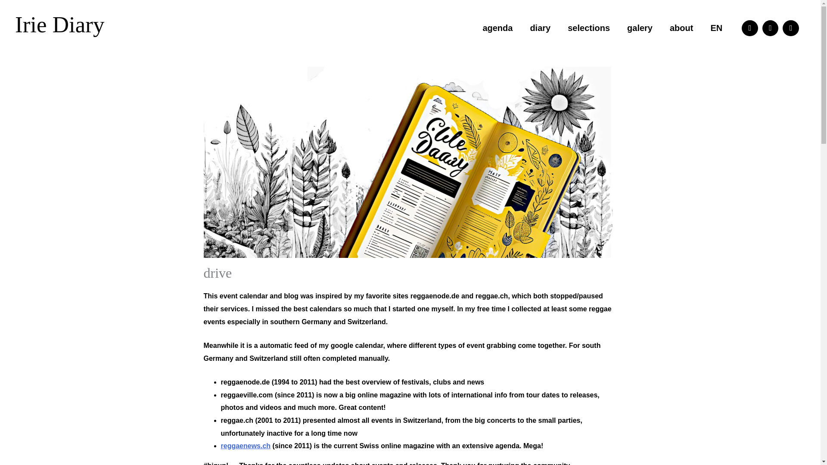  I want to click on Default Label, so click(770, 28).